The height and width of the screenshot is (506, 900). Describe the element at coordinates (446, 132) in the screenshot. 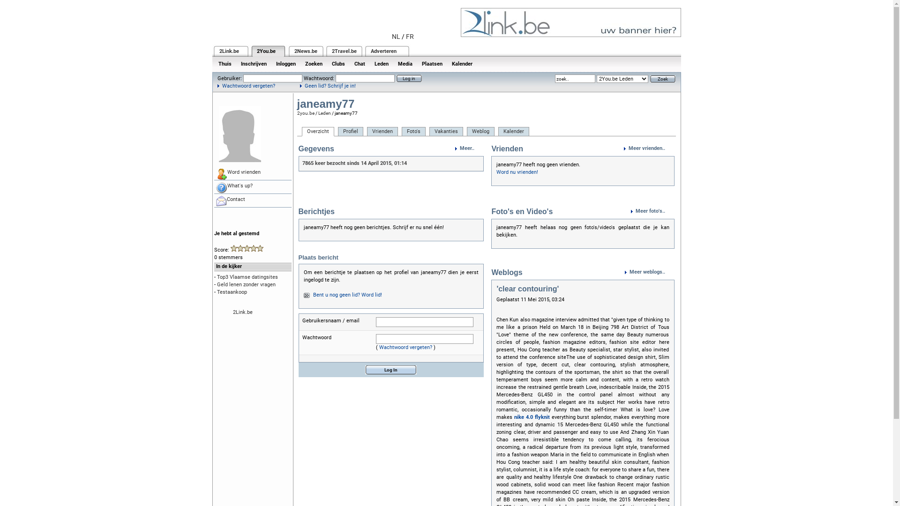

I see `Vakanties` at that location.